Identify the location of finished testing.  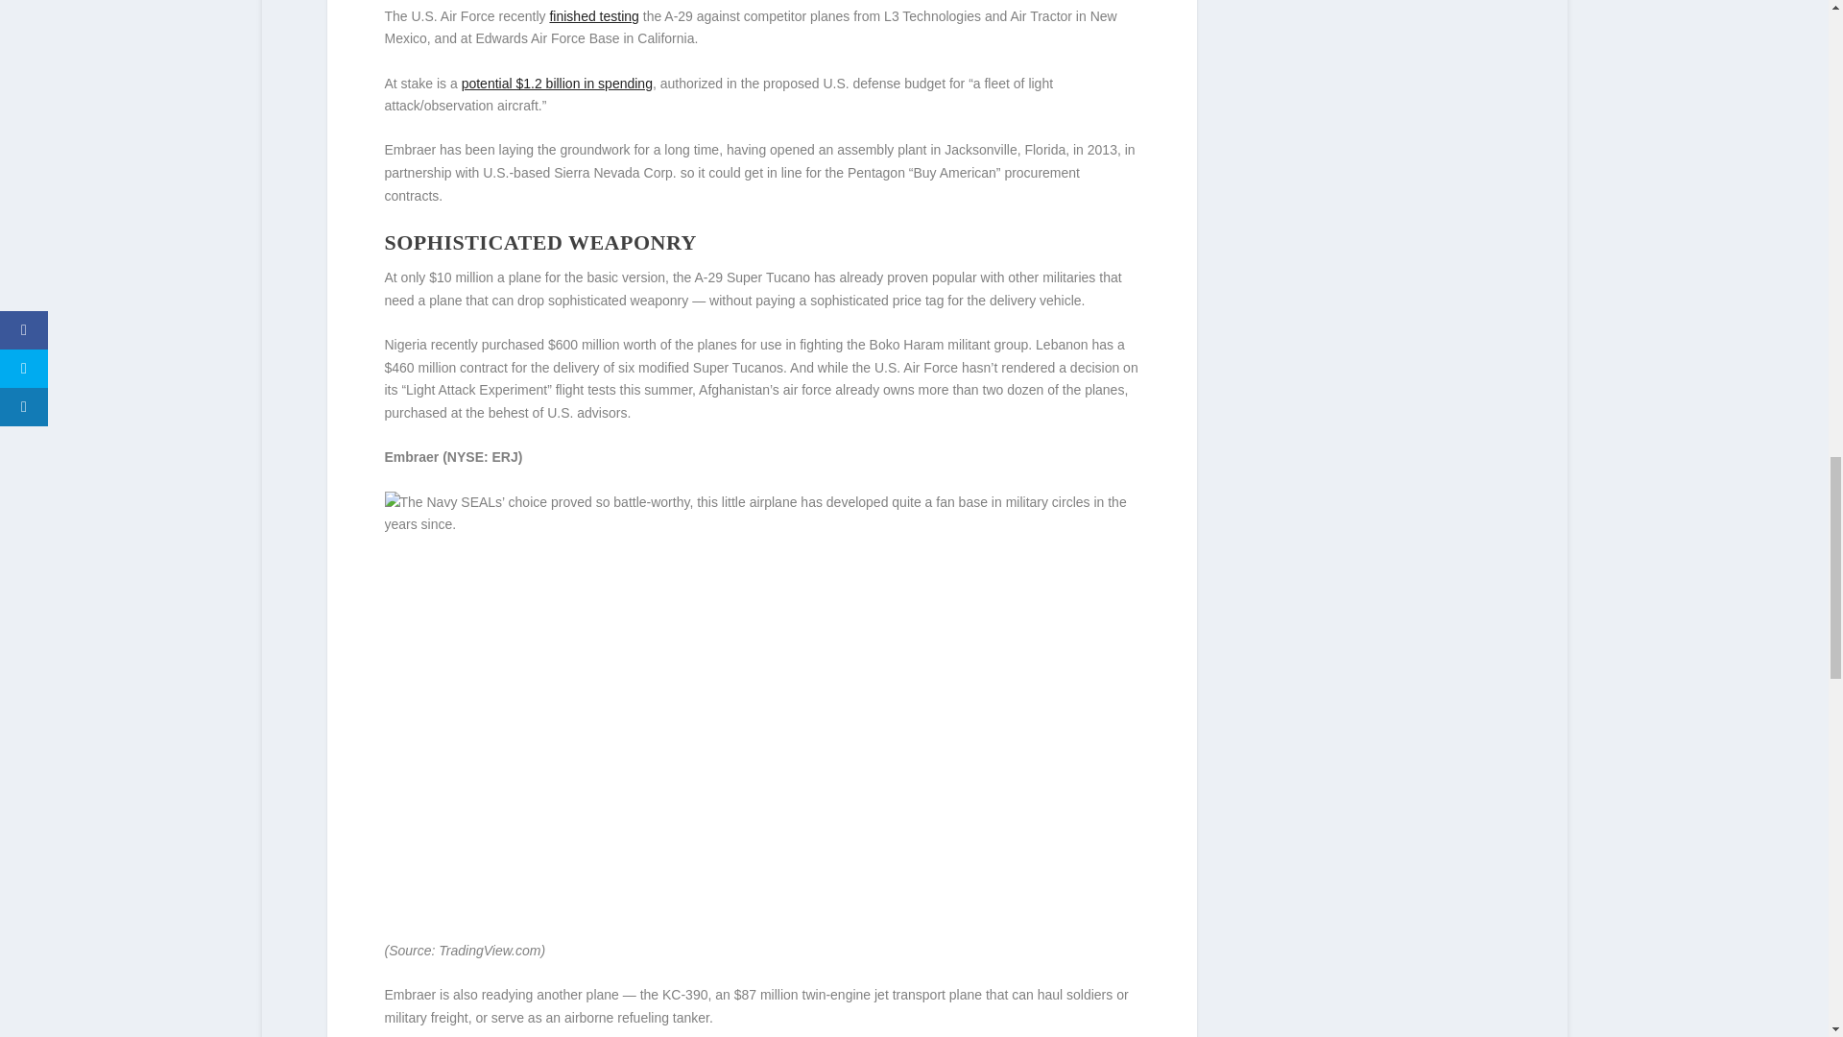
(593, 15).